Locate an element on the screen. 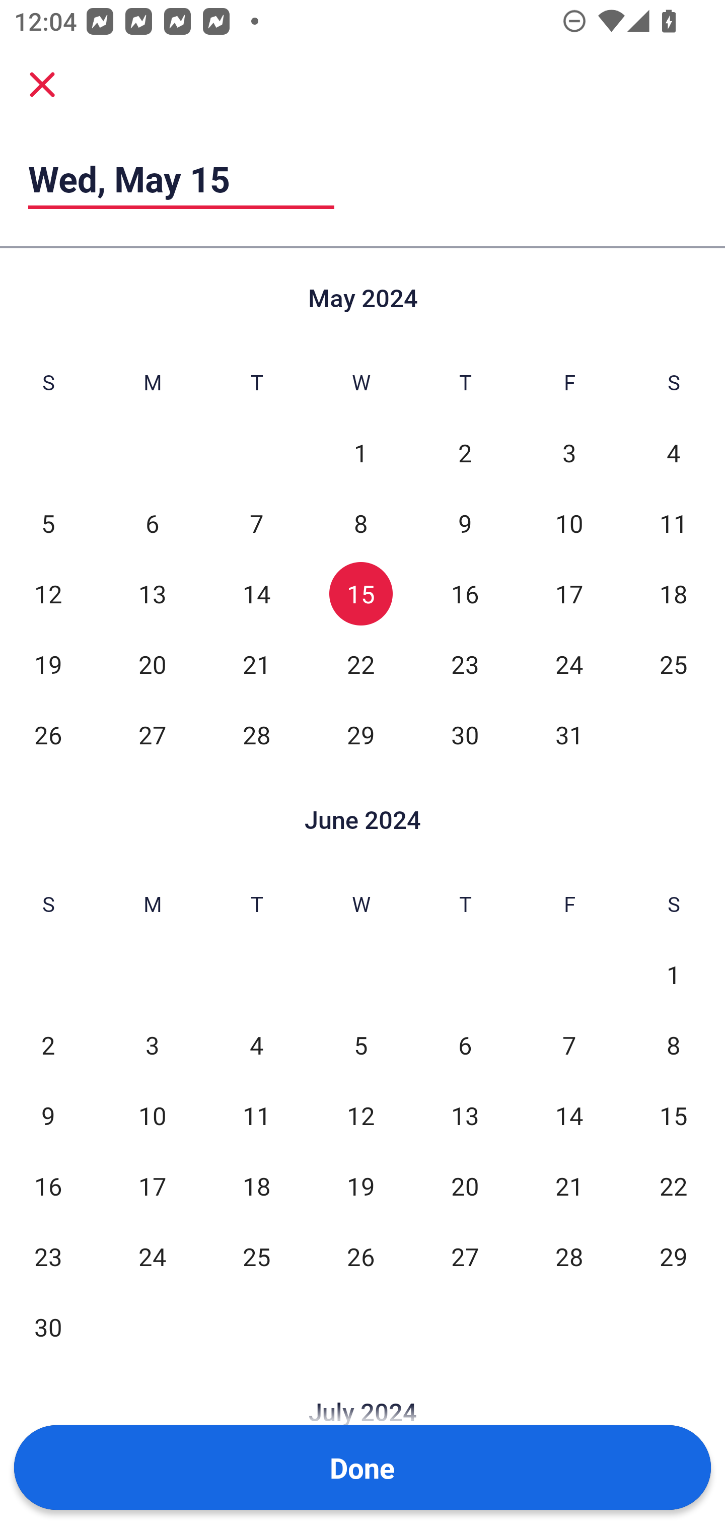 The width and height of the screenshot is (725, 1531). 4 Tue, Jun 4, Not Selected is located at coordinates (257, 1046).